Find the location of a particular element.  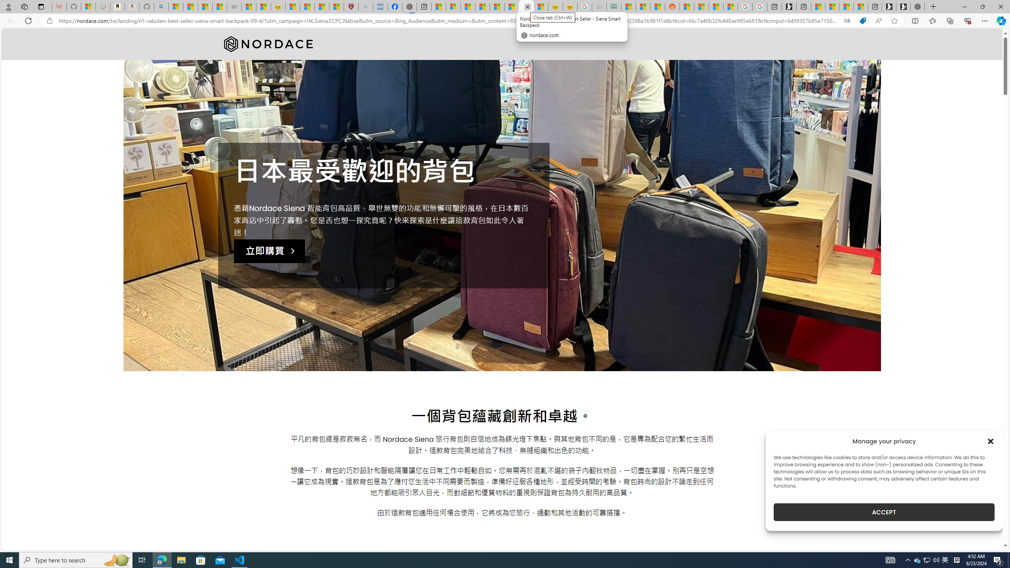

14 Common Myths Debunked By Scientific Facts is located at coordinates (497, 7).